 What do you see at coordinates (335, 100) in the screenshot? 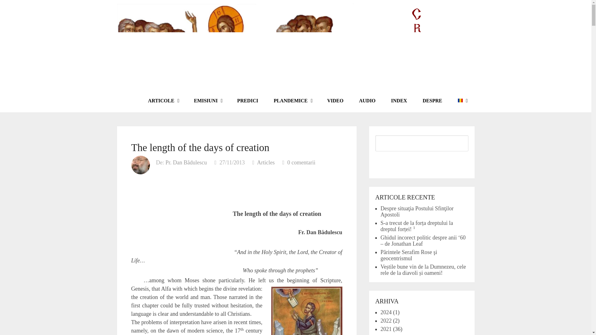
I see `VIDEO` at bounding box center [335, 100].